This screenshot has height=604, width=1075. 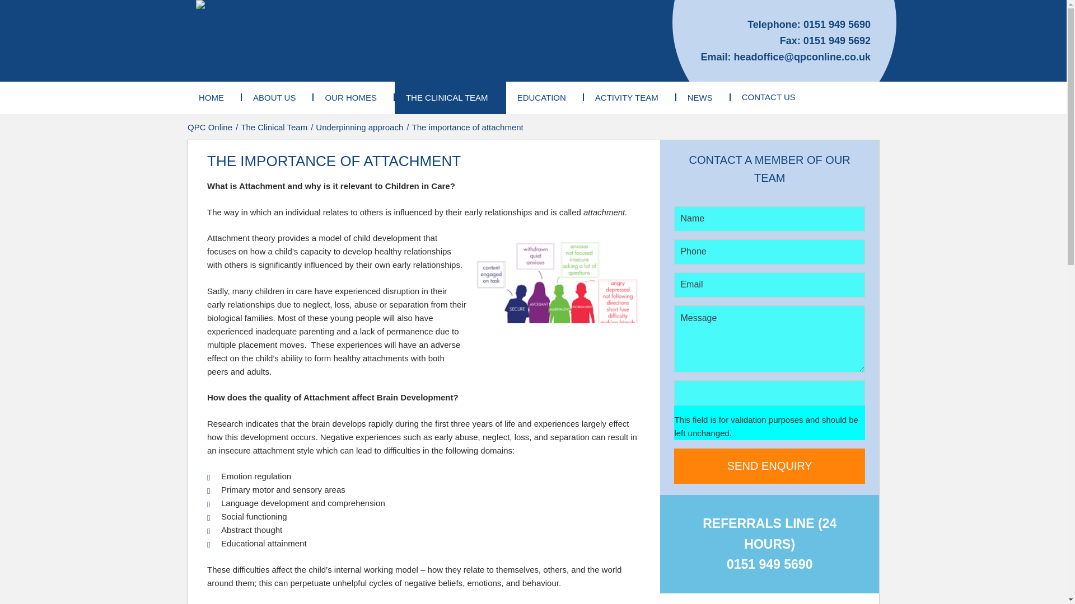 I want to click on 0151 949 5690, so click(x=836, y=25).